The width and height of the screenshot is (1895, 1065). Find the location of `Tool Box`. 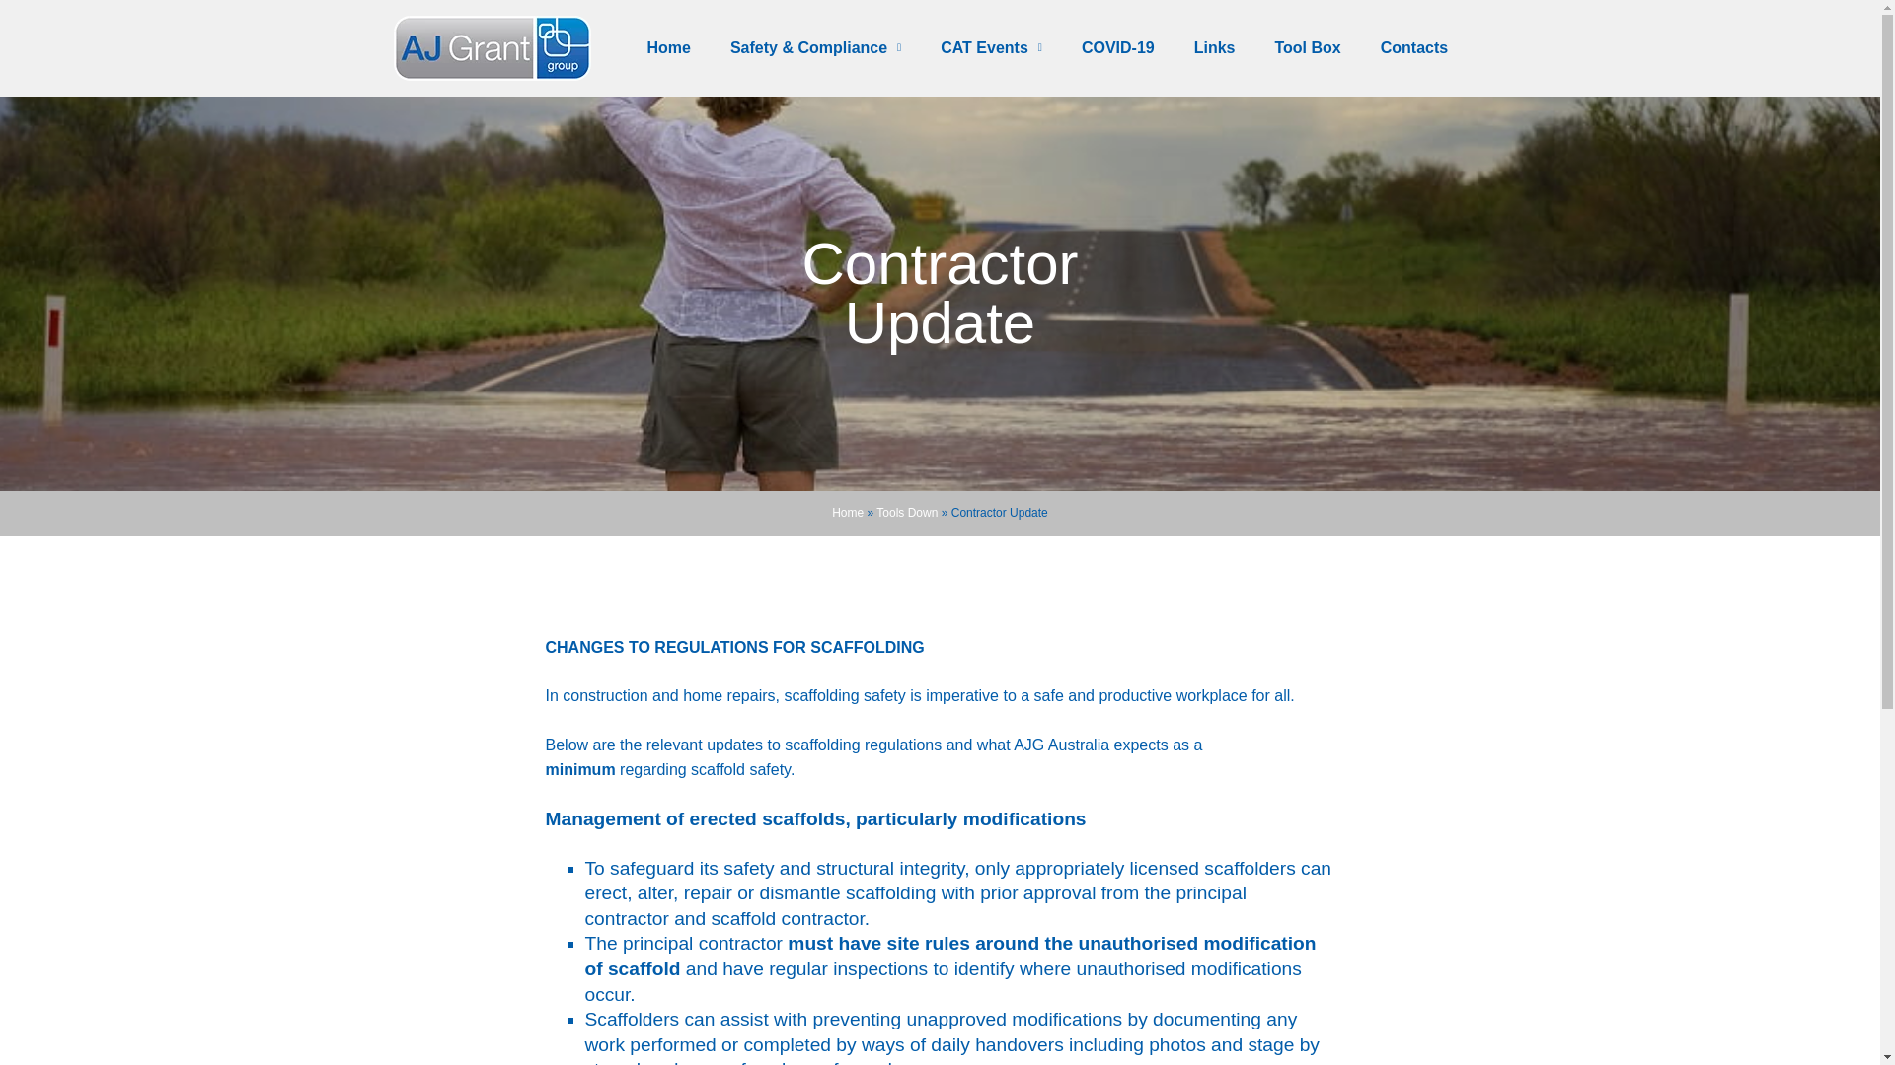

Tool Box is located at coordinates (1307, 47).